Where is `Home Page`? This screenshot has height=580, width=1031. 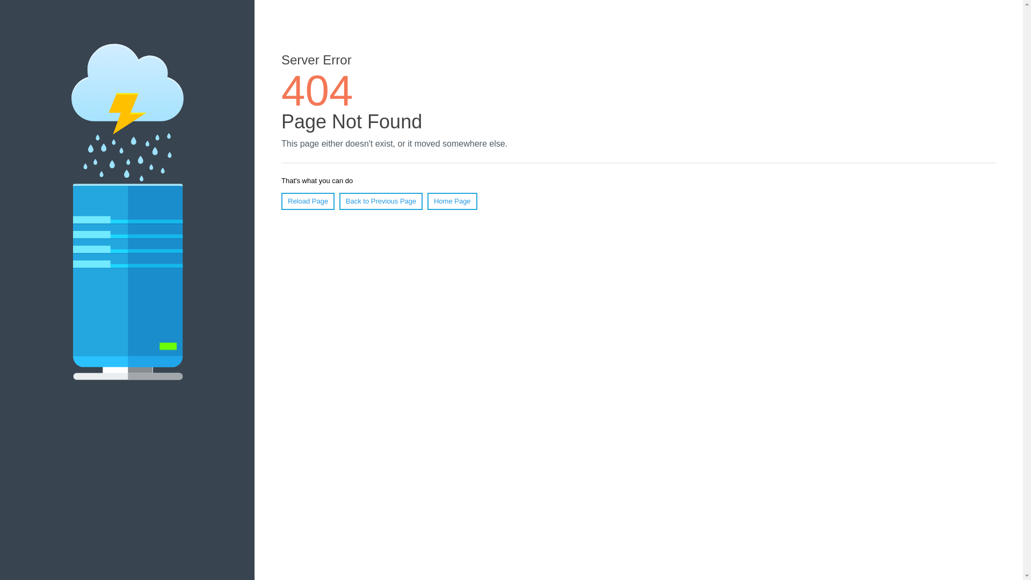
Home Page is located at coordinates (452, 201).